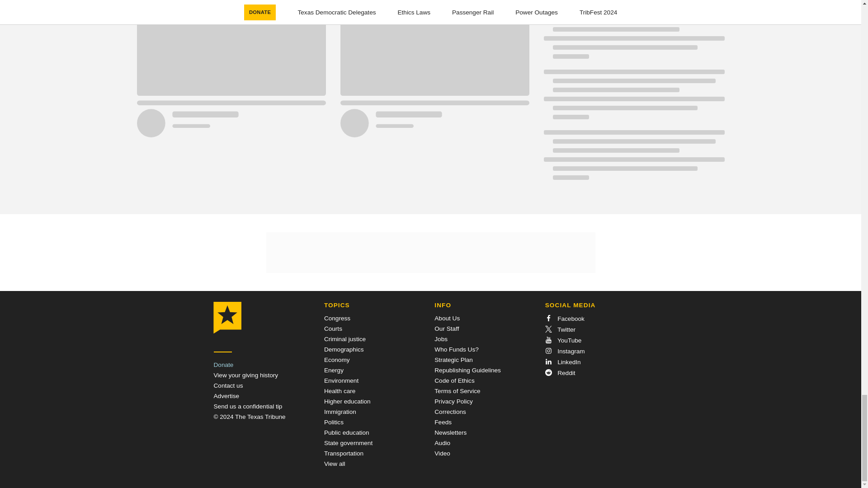 The height and width of the screenshot is (488, 868). What do you see at coordinates (456, 349) in the screenshot?
I see `Who Funds Us?` at bounding box center [456, 349].